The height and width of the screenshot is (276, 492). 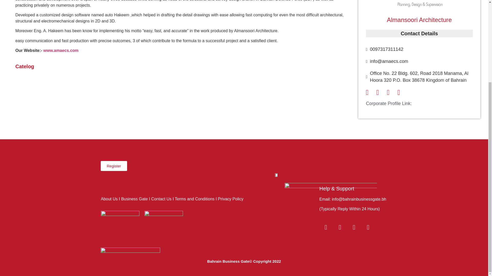 What do you see at coordinates (109, 199) in the screenshot?
I see `About Us` at bounding box center [109, 199].